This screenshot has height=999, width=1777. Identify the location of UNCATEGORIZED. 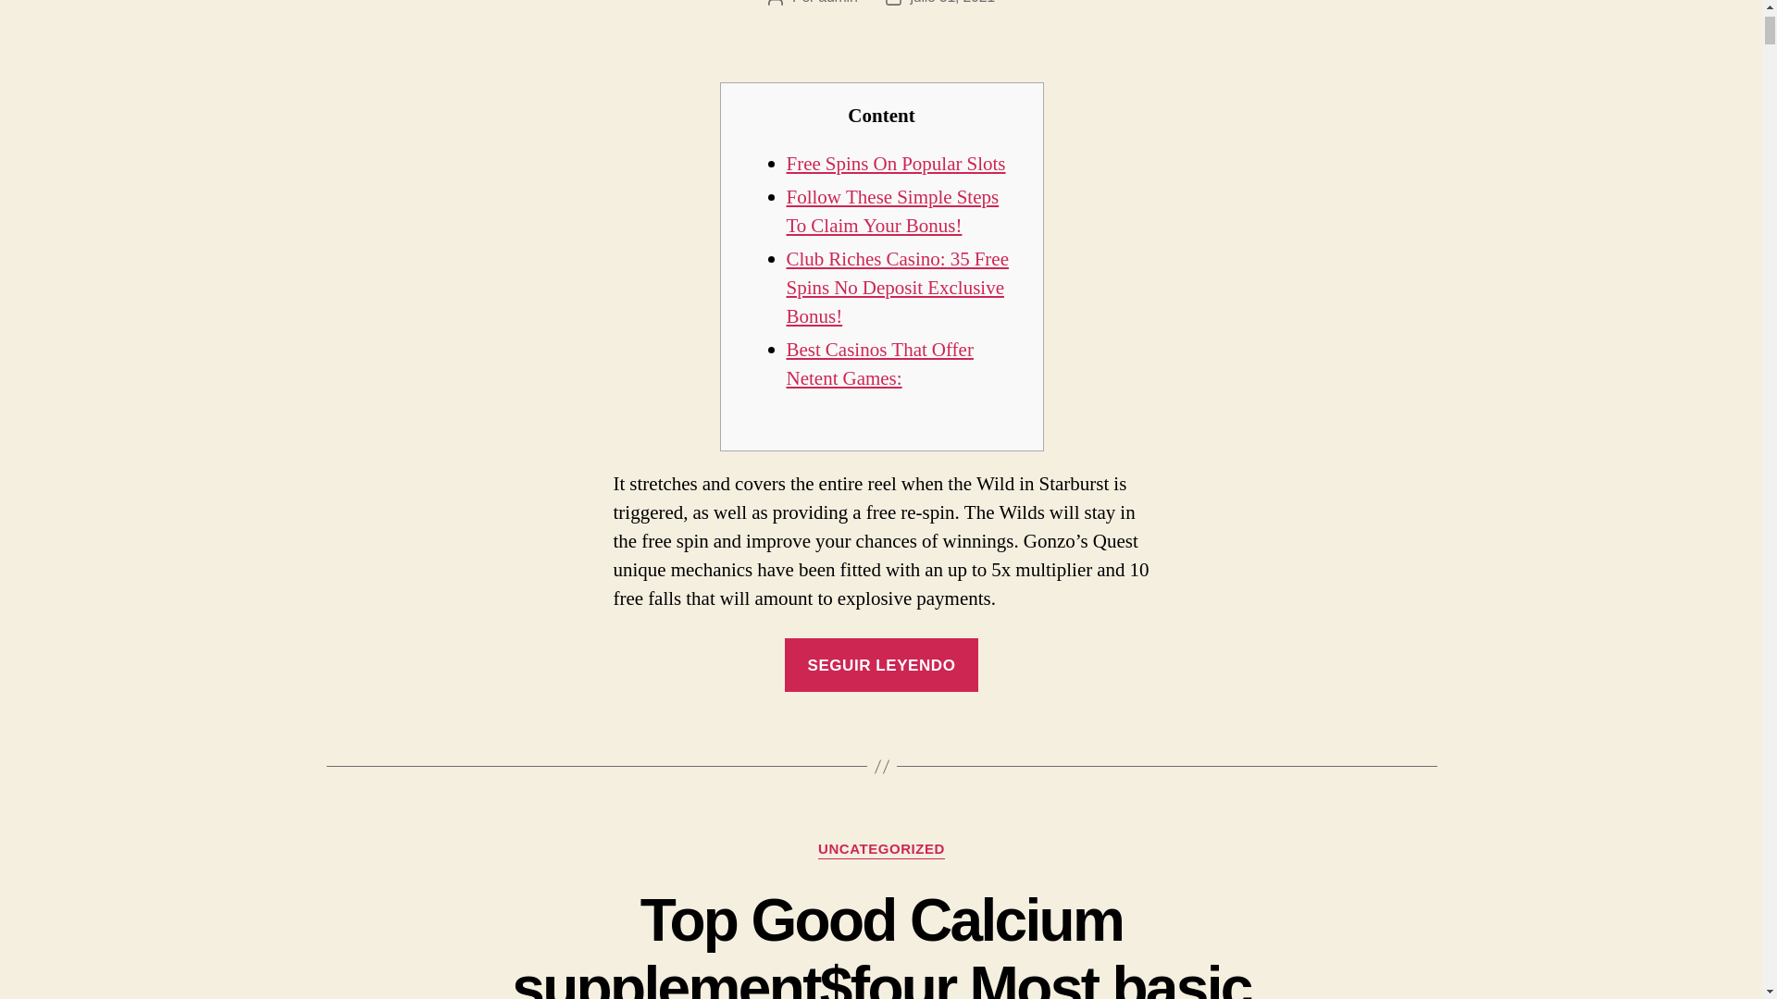
(881, 849).